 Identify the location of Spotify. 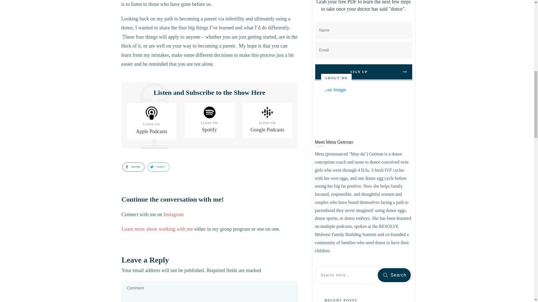
(209, 130).